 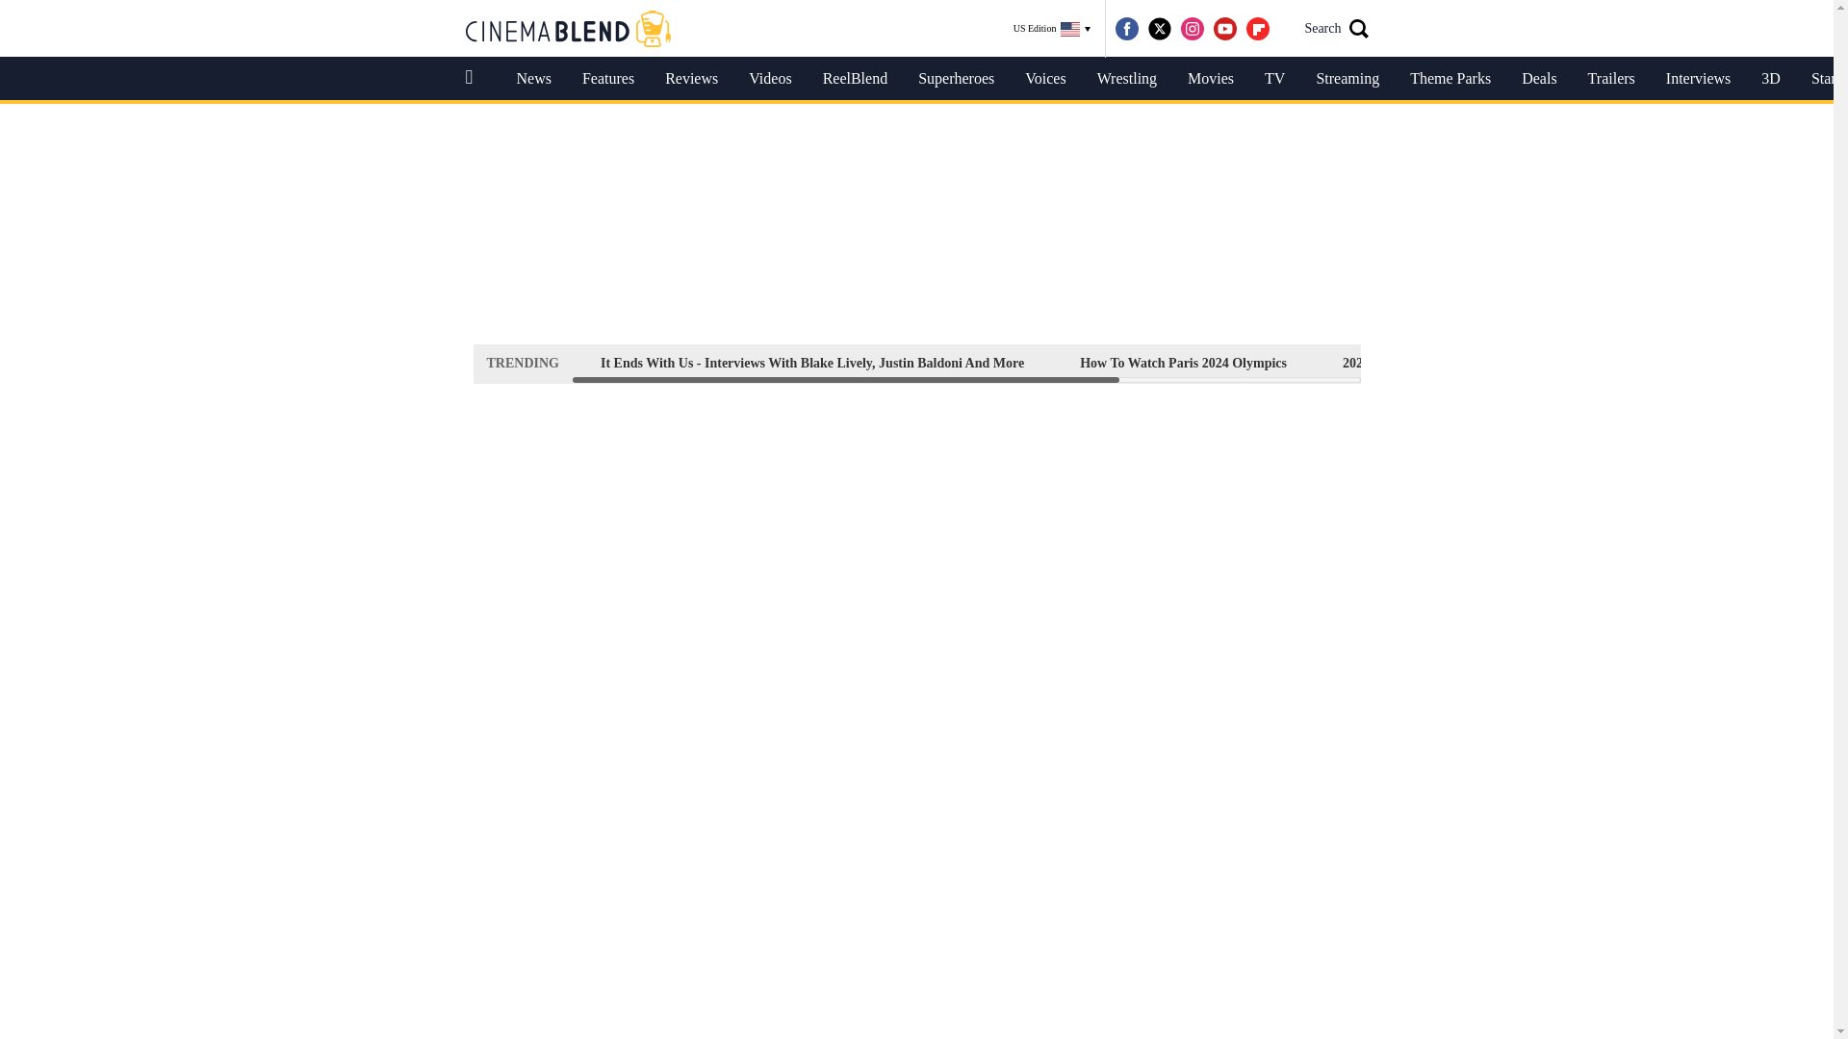 I want to click on Movies, so click(x=1210, y=79).